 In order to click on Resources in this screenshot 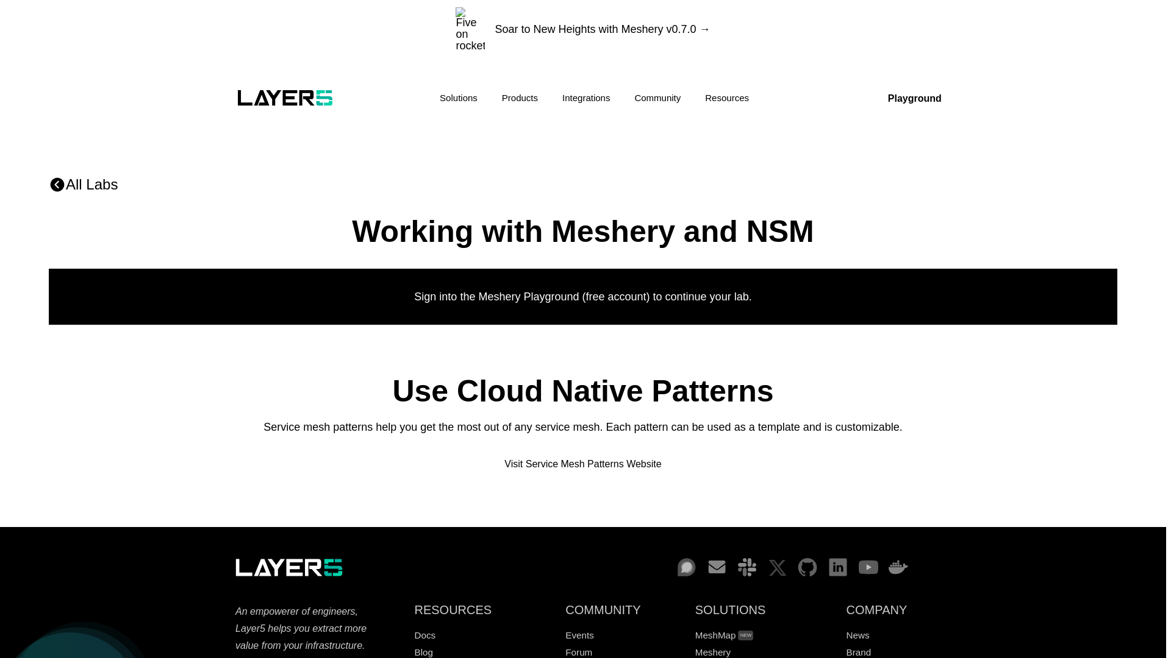, I will do `click(727, 97)`.